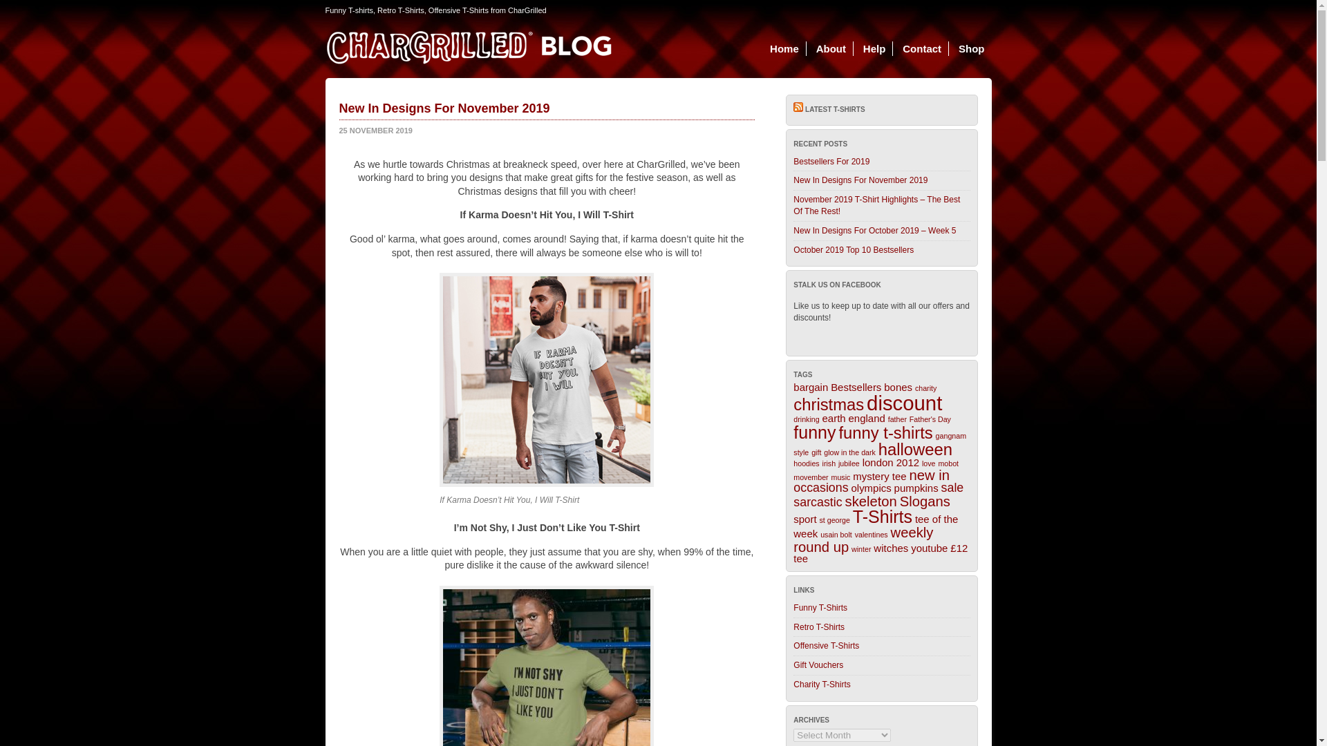 Image resolution: width=1327 pixels, height=746 pixels. Describe the element at coordinates (818, 627) in the screenshot. I see `Retro T-Shirts from CharGrilled` at that location.